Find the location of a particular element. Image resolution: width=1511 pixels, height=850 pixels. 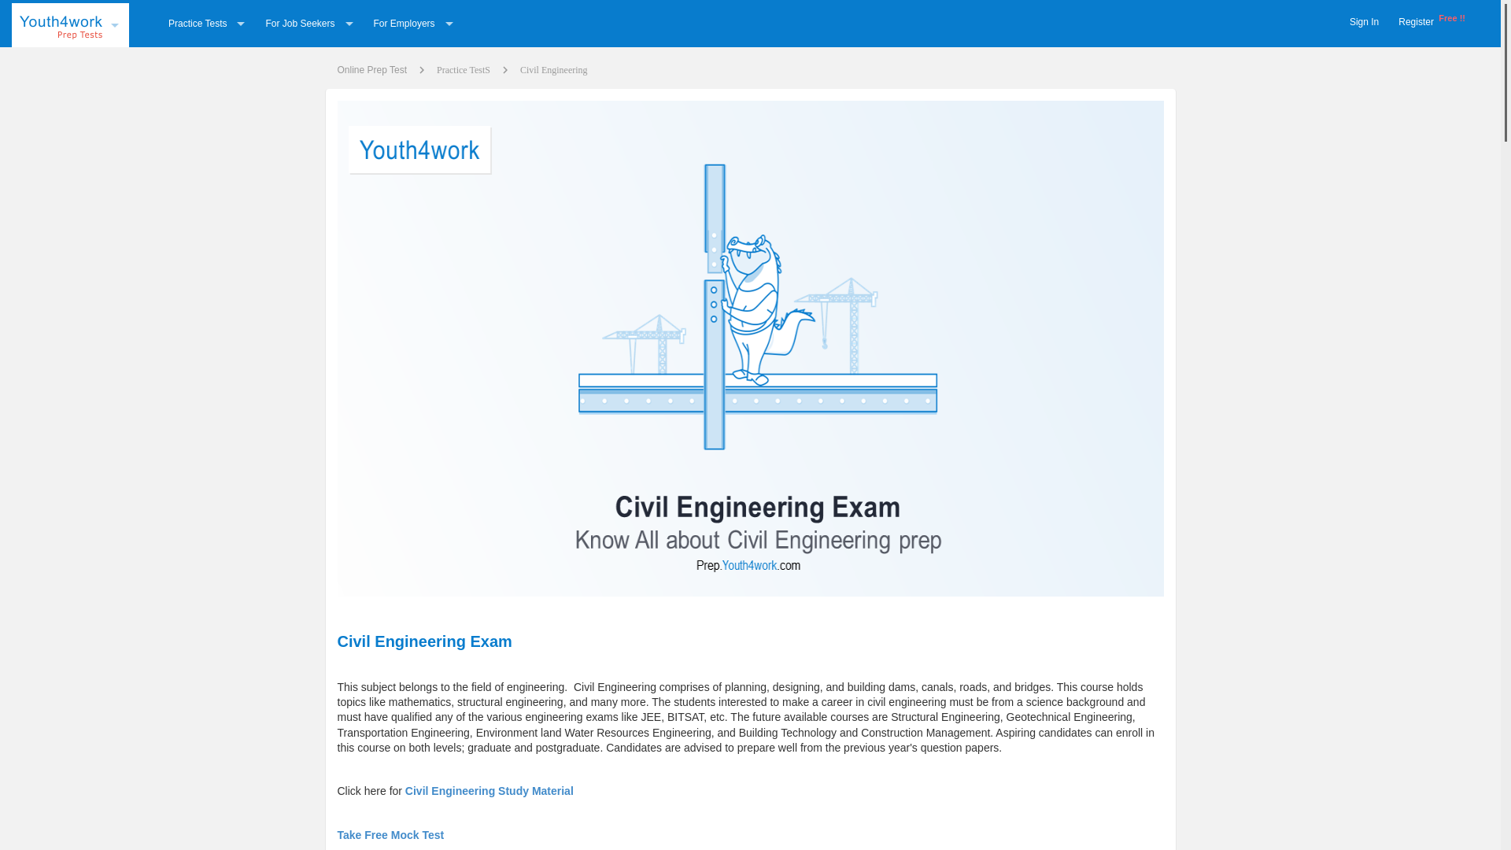

Sign In is located at coordinates (1364, 22).